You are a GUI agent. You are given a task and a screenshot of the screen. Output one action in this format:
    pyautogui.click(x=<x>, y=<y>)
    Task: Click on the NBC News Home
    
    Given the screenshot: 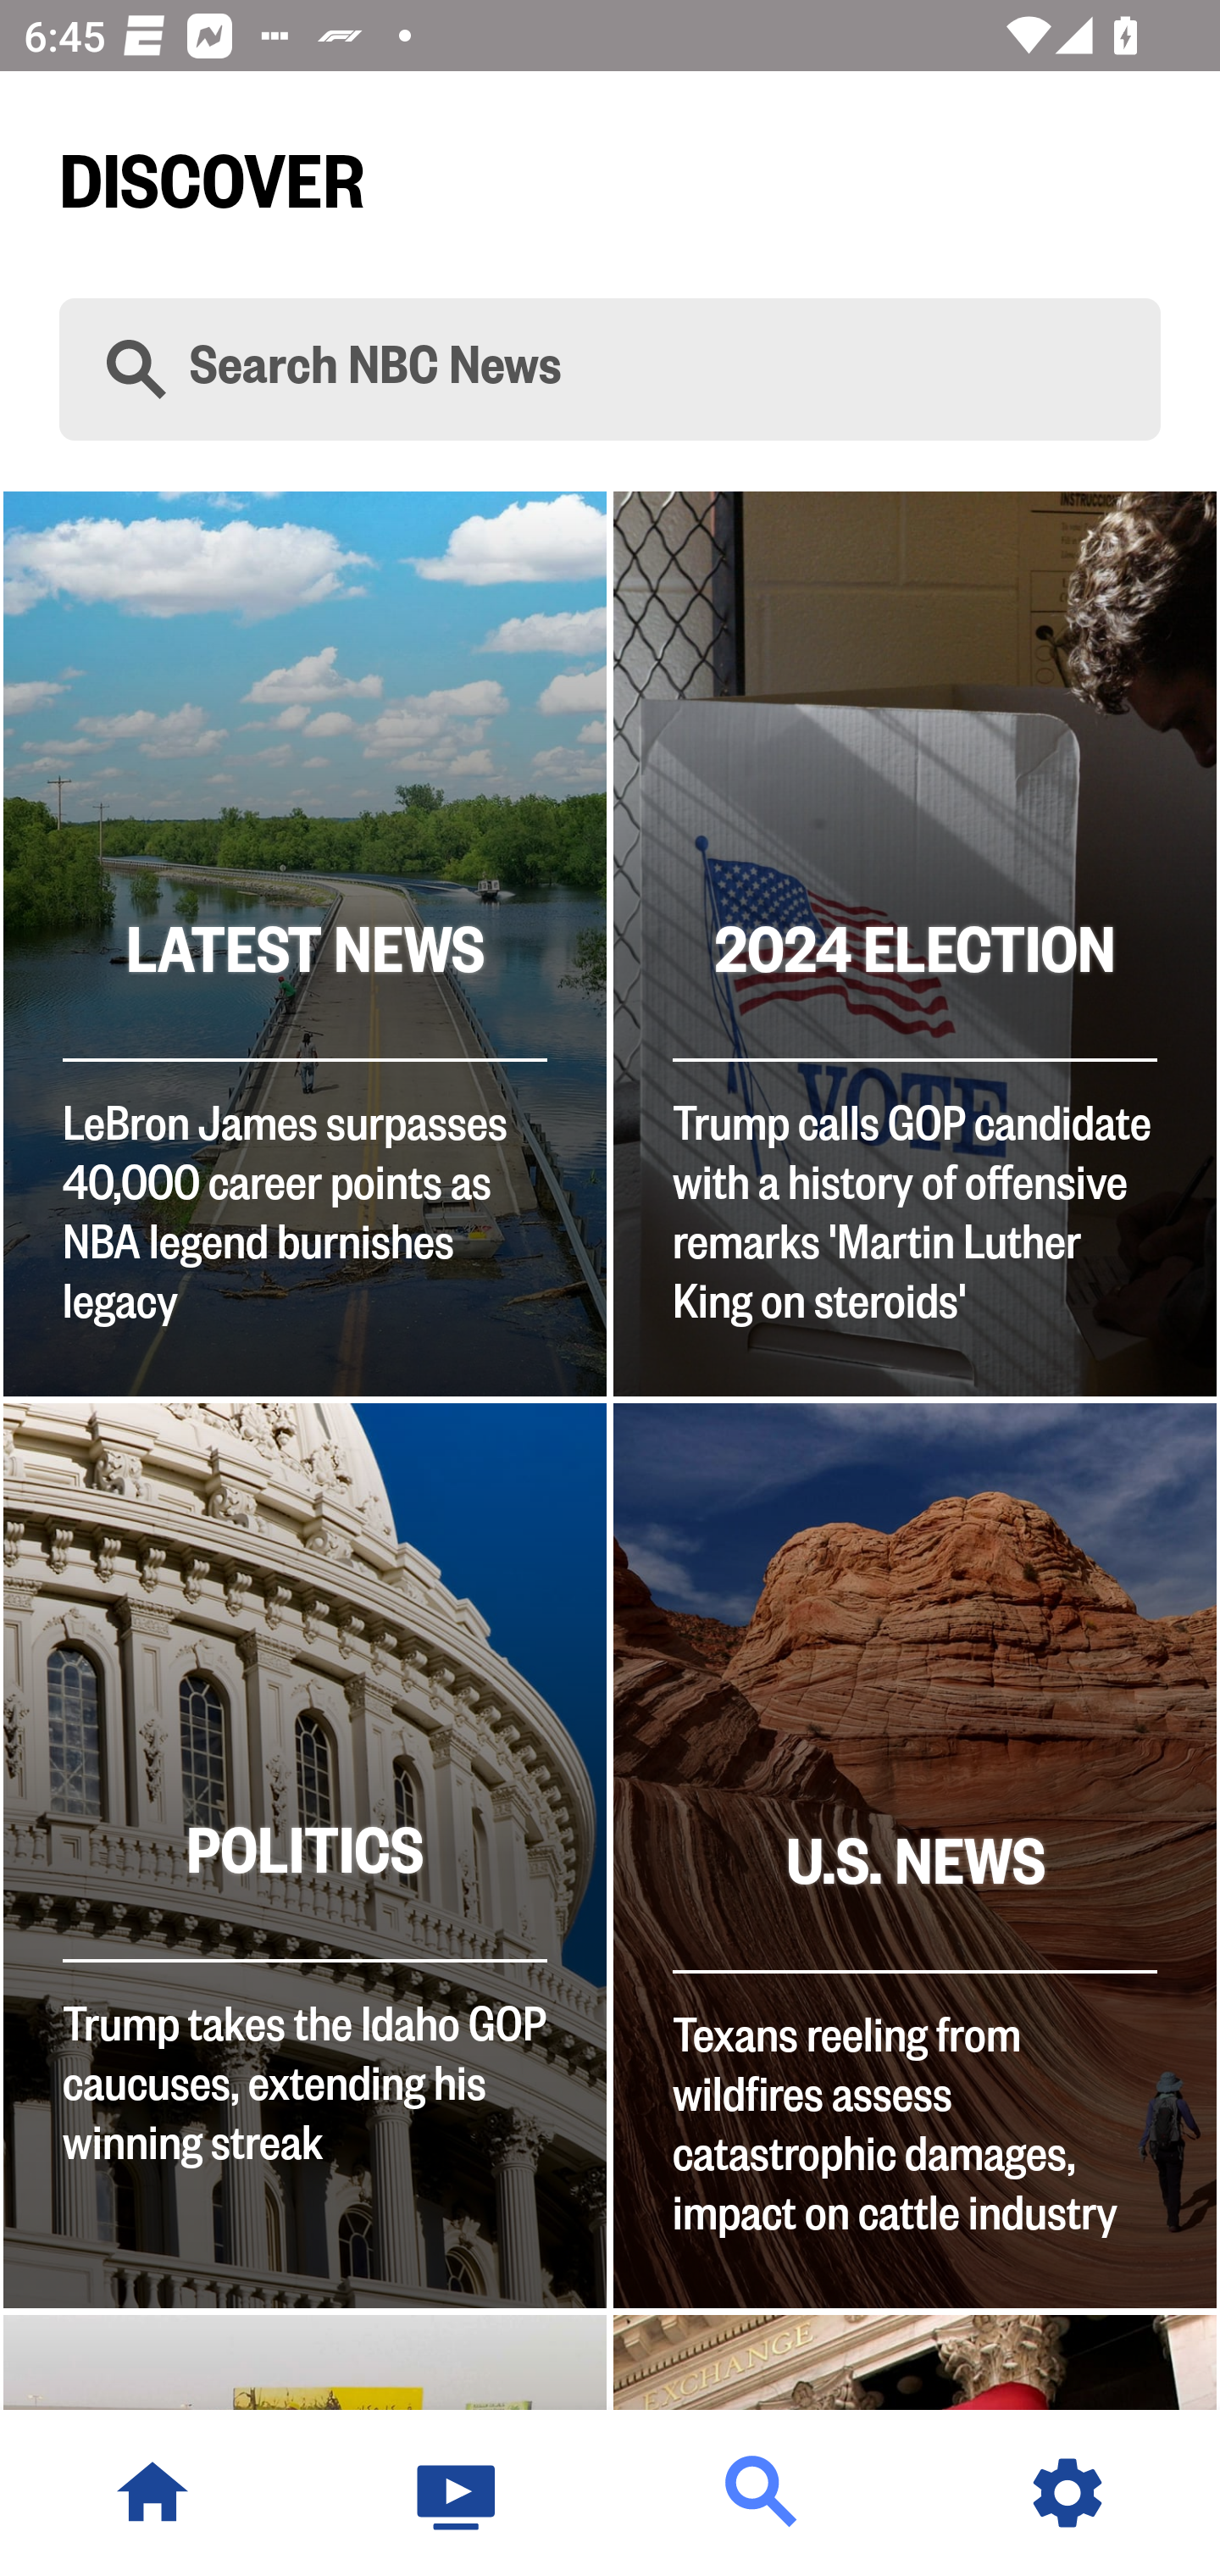 What is the action you would take?
    pyautogui.click(x=152, y=2493)
    